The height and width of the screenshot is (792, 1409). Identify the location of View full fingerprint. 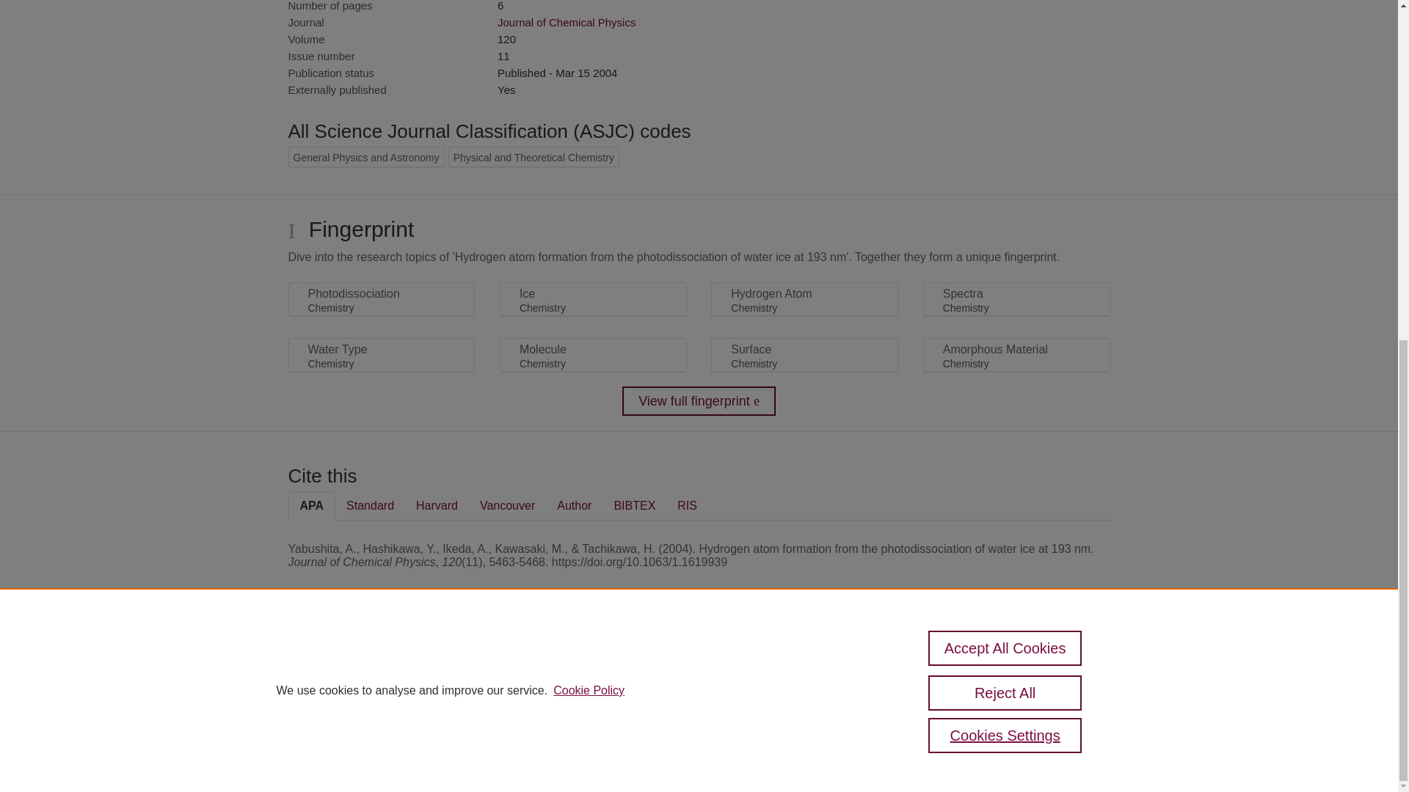
(699, 401).